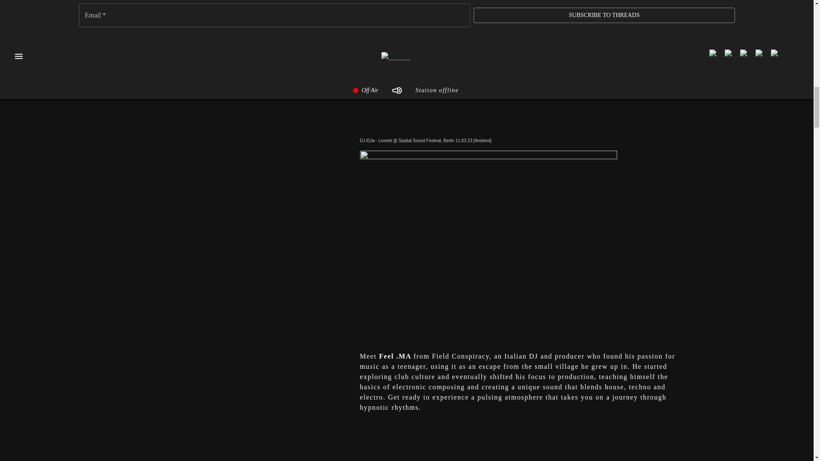 This screenshot has width=820, height=461. Describe the element at coordinates (367, 140) in the screenshot. I see `DJ iDJa` at that location.